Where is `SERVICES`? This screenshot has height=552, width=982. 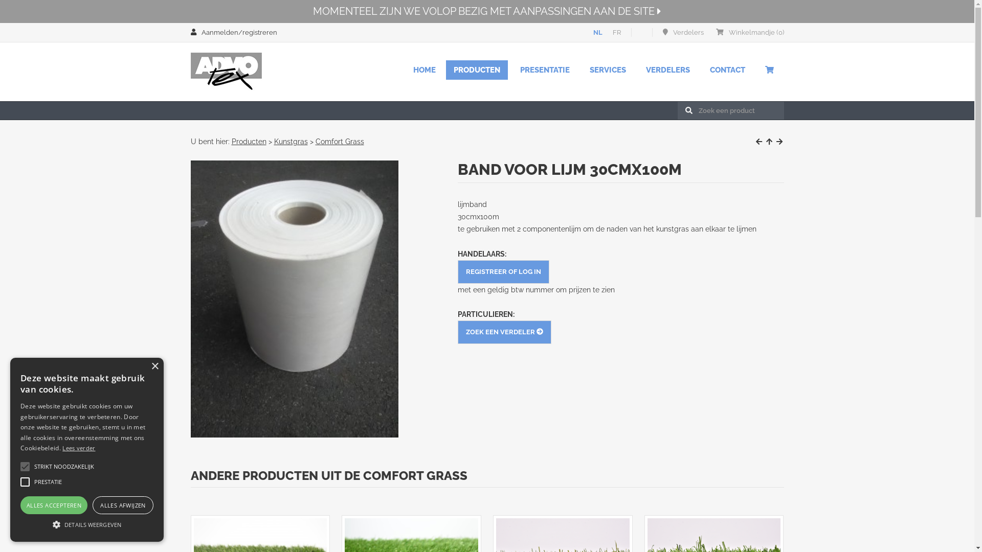 SERVICES is located at coordinates (608, 70).